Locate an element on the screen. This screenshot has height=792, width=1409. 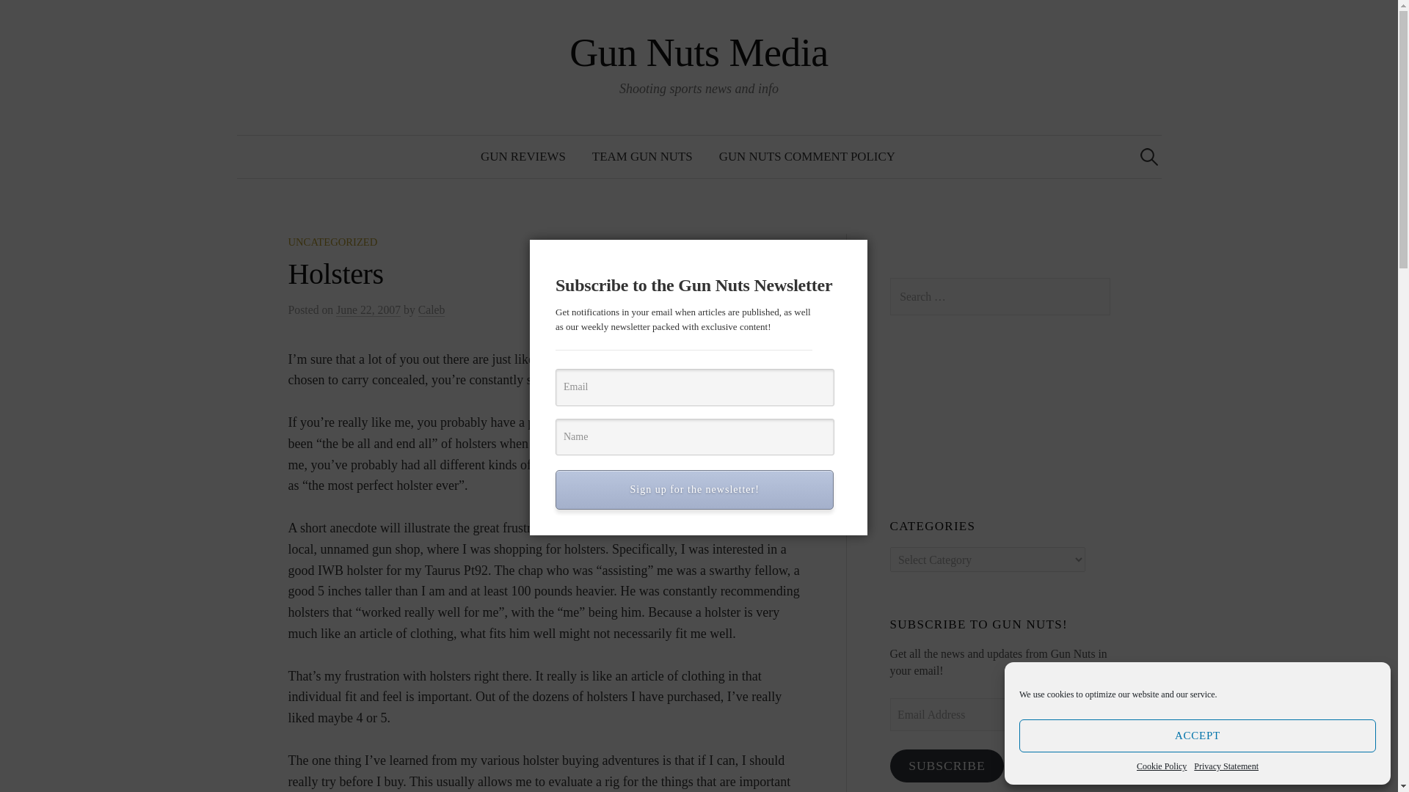
GUN REVIEWS is located at coordinates (523, 157).